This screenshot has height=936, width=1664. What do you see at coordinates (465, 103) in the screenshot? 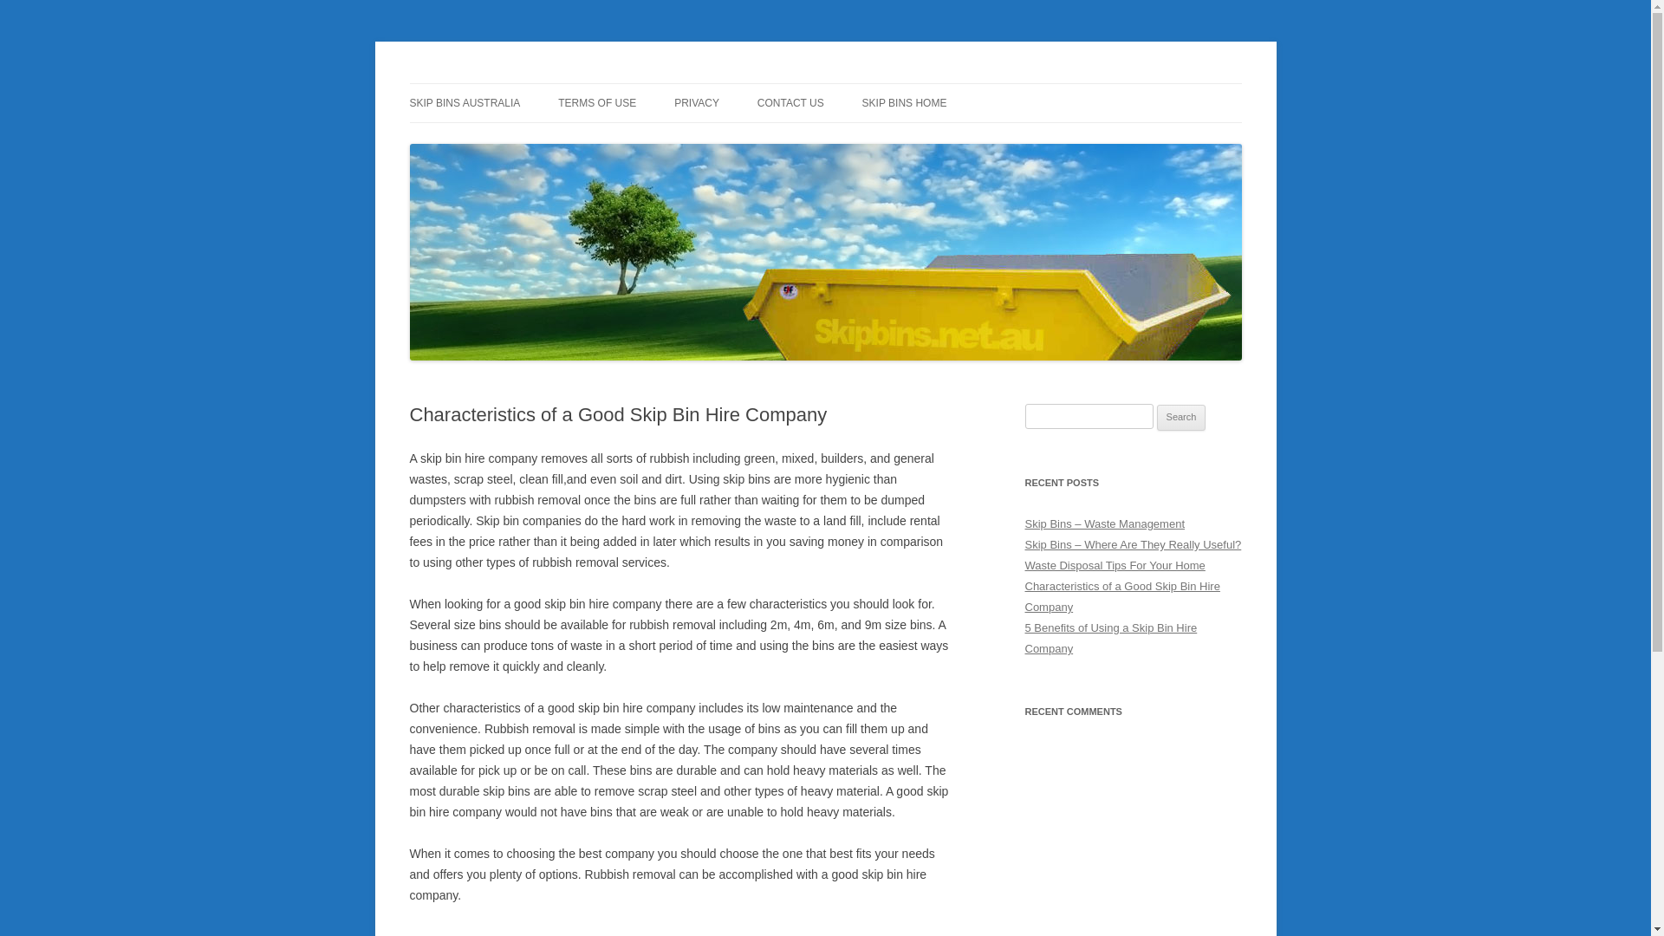
I see `SKIP BINS AUSTRALIA` at bounding box center [465, 103].